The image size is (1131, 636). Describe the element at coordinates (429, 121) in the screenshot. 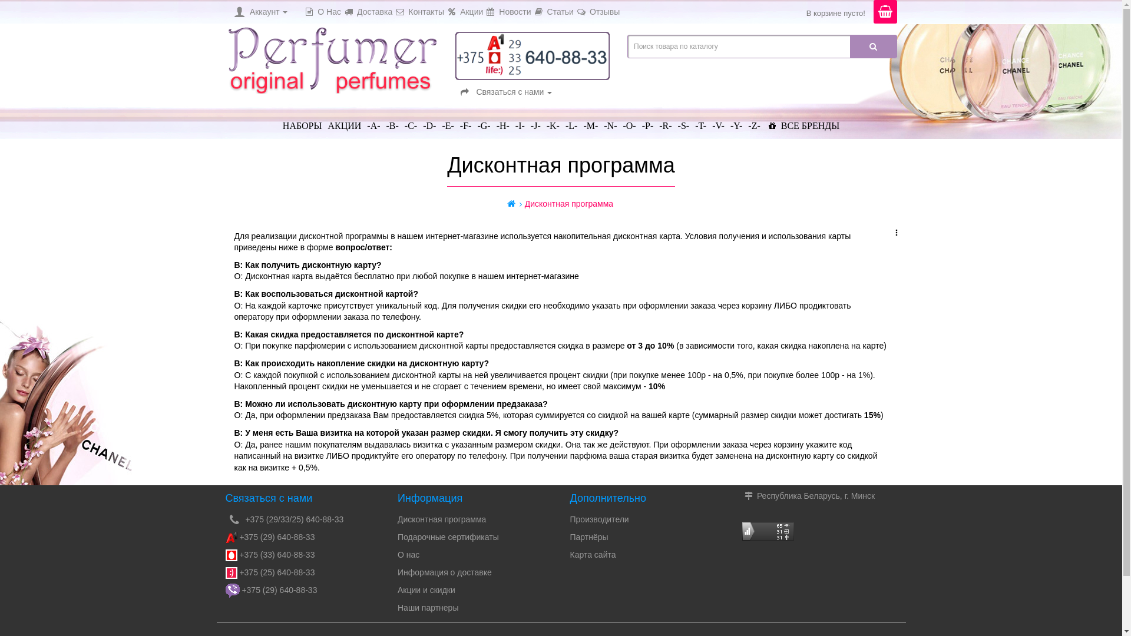

I see `-D-` at that location.